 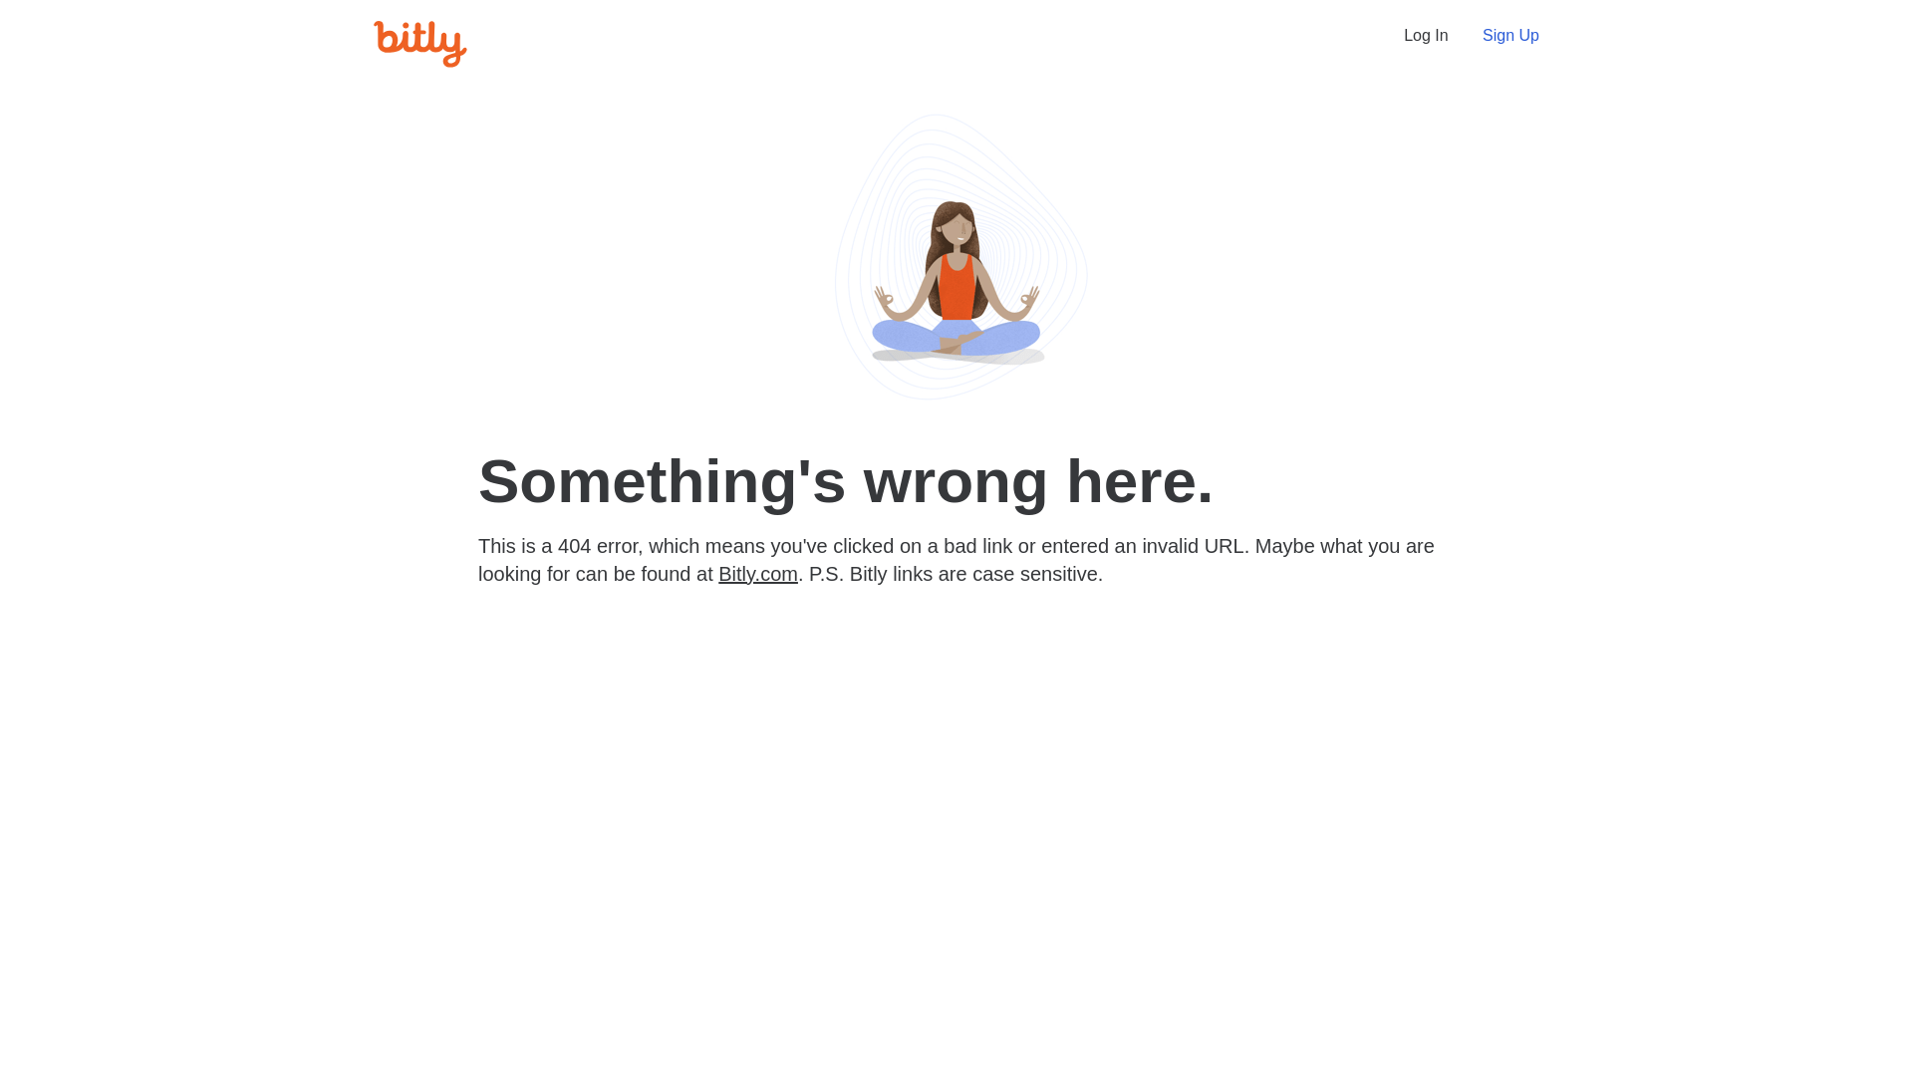 What do you see at coordinates (758, 574) in the screenshot?
I see `Bitly.com` at bounding box center [758, 574].